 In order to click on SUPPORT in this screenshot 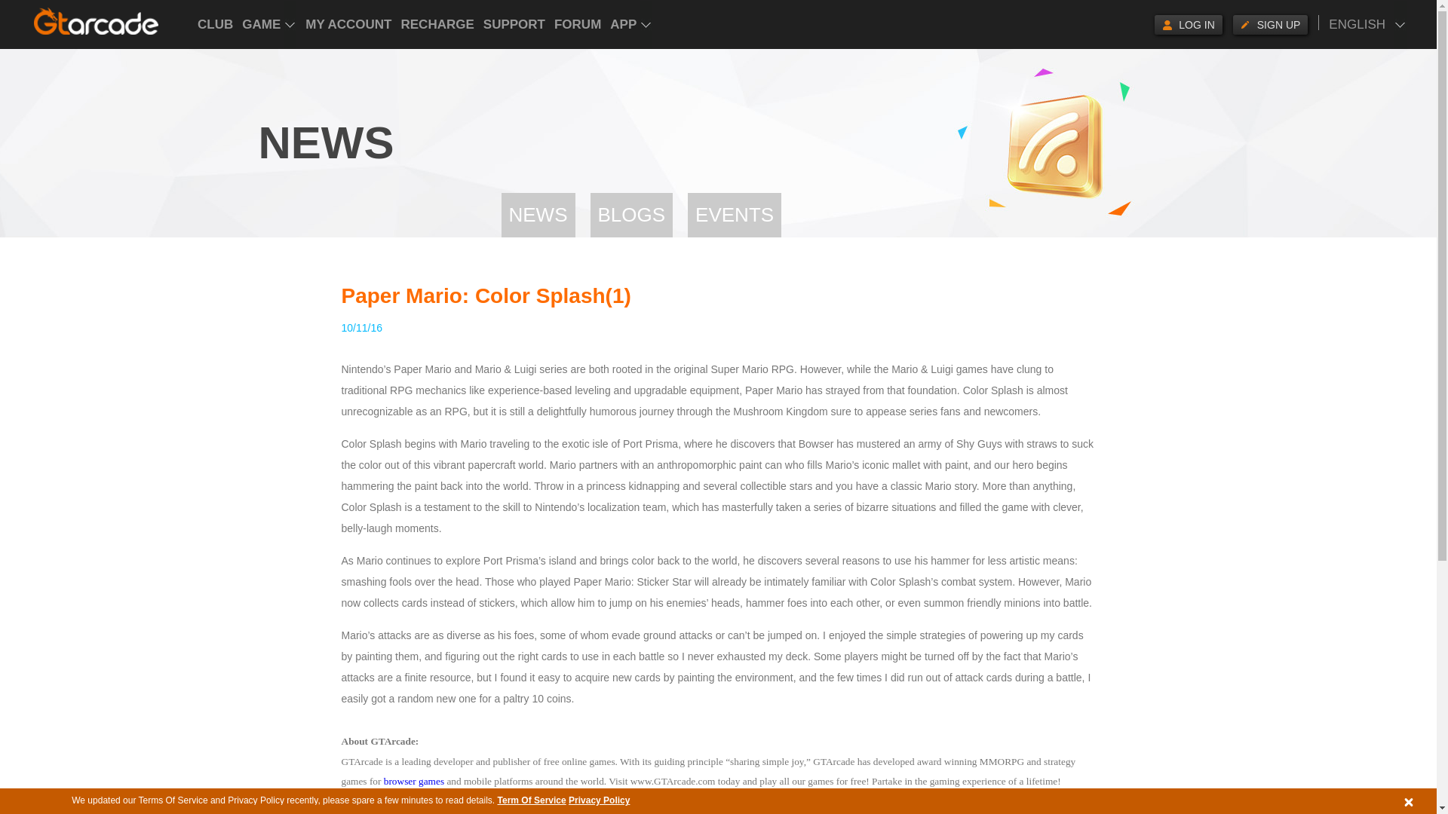, I will do `click(514, 24)`.